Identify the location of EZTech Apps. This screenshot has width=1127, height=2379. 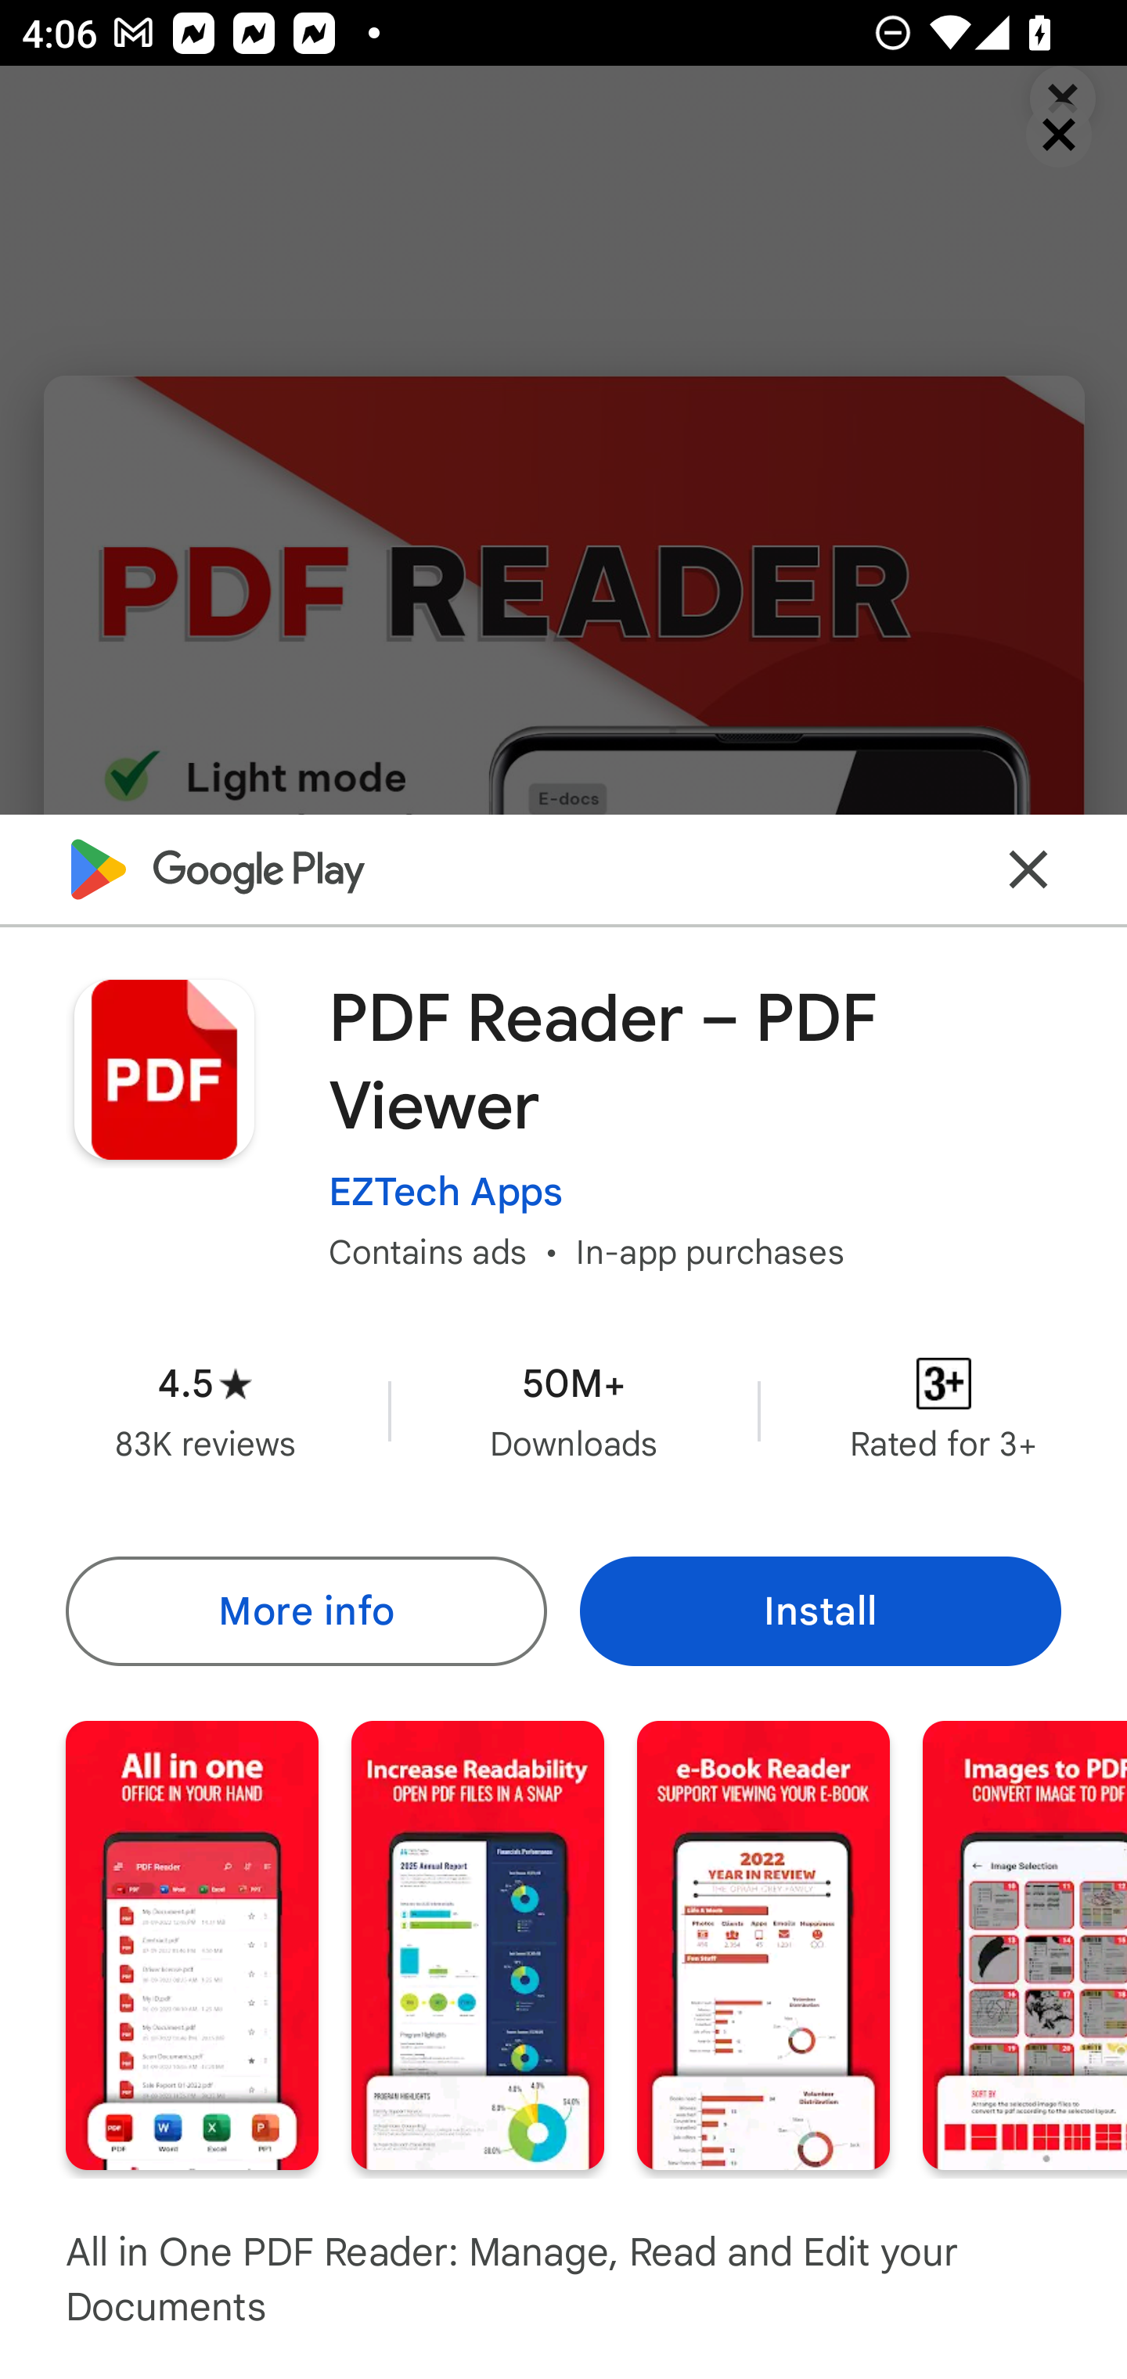
(445, 1190).